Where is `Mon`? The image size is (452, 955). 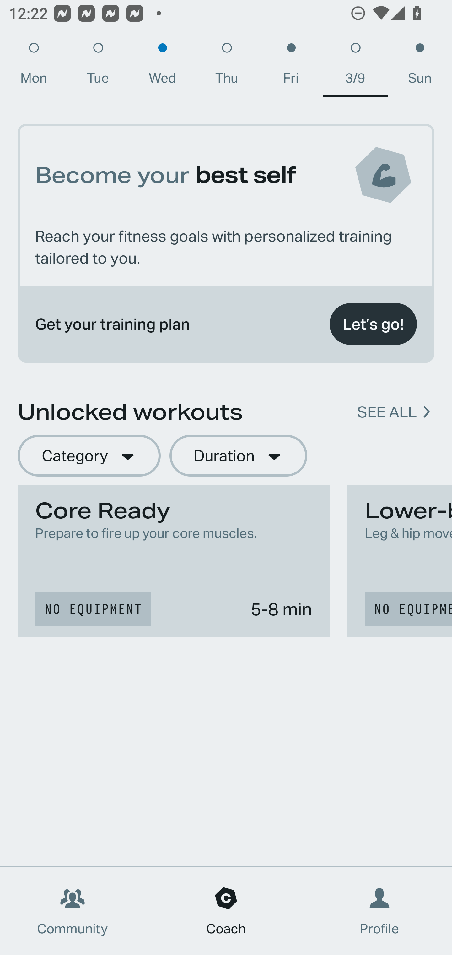 Mon is located at coordinates (34, 66).